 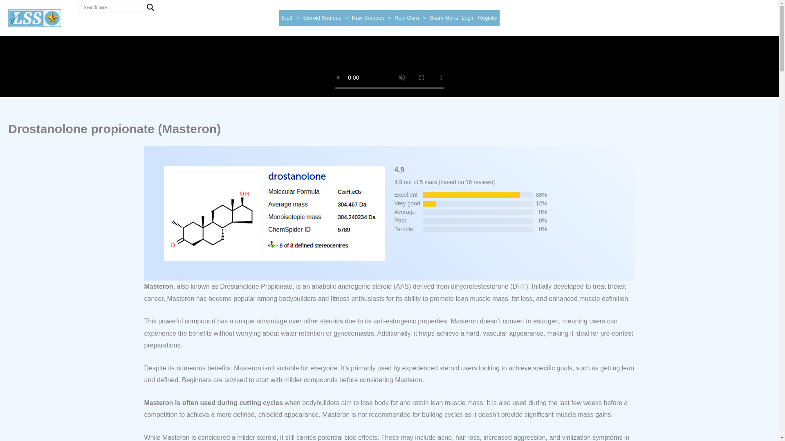 What do you see at coordinates (410, 18) in the screenshot?
I see `Roid Guru` at bounding box center [410, 18].